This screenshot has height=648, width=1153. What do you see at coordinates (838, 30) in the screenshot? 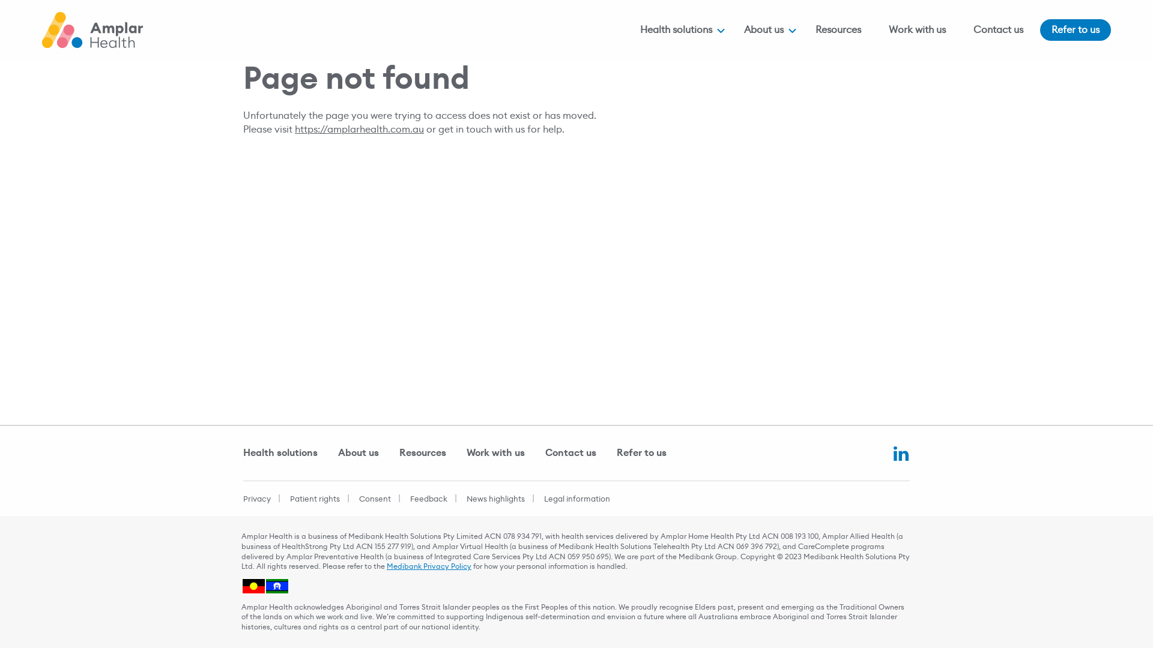
I see `Resources` at bounding box center [838, 30].